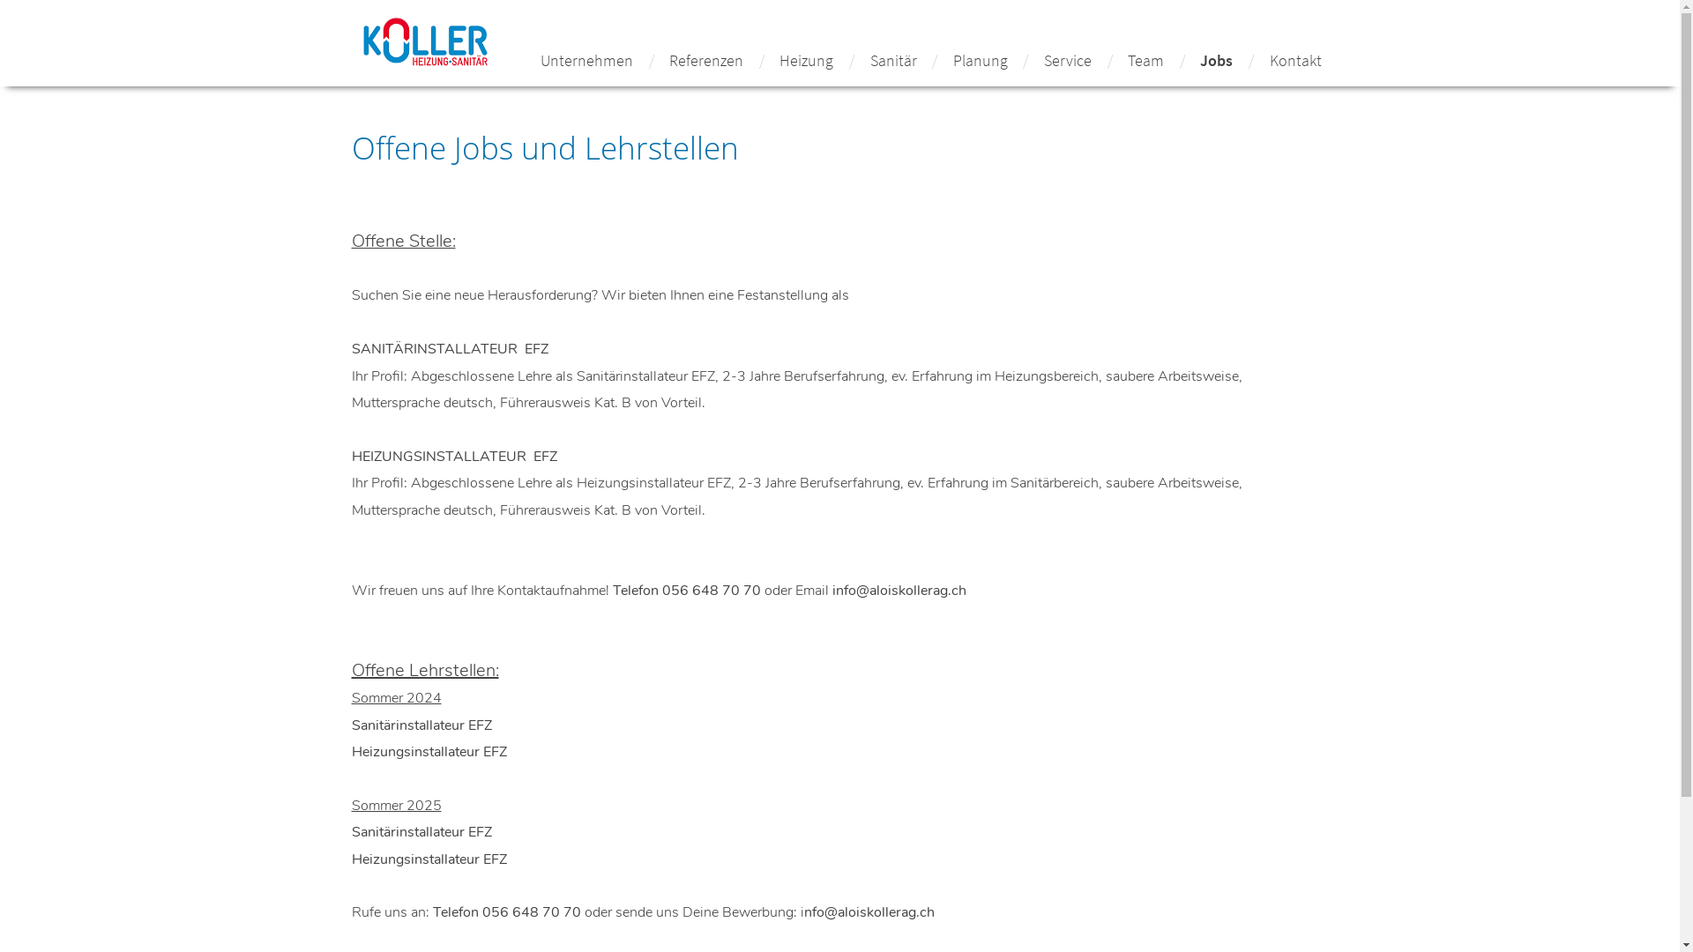  Describe the element at coordinates (1146, 61) in the screenshot. I see `Team` at that location.